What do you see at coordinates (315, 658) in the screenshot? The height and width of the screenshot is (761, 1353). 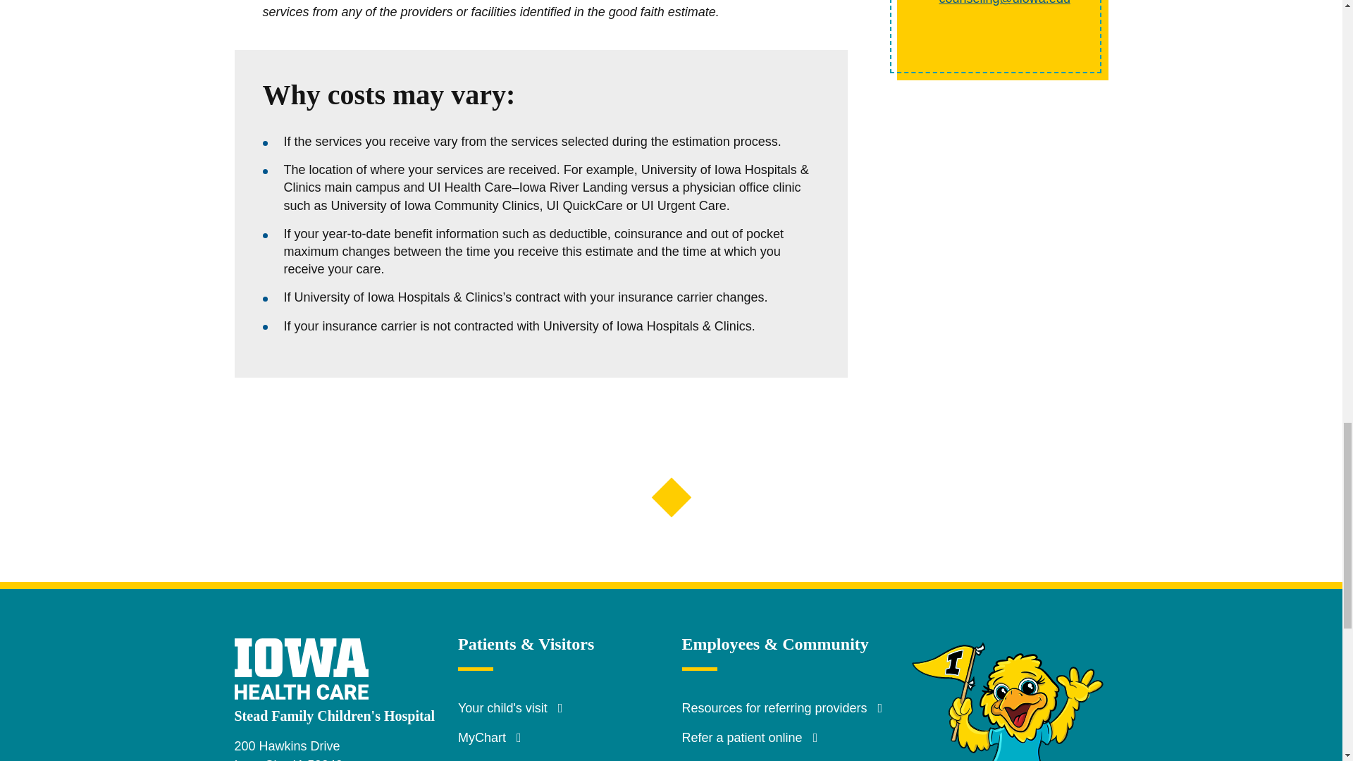 I see `Home` at bounding box center [315, 658].